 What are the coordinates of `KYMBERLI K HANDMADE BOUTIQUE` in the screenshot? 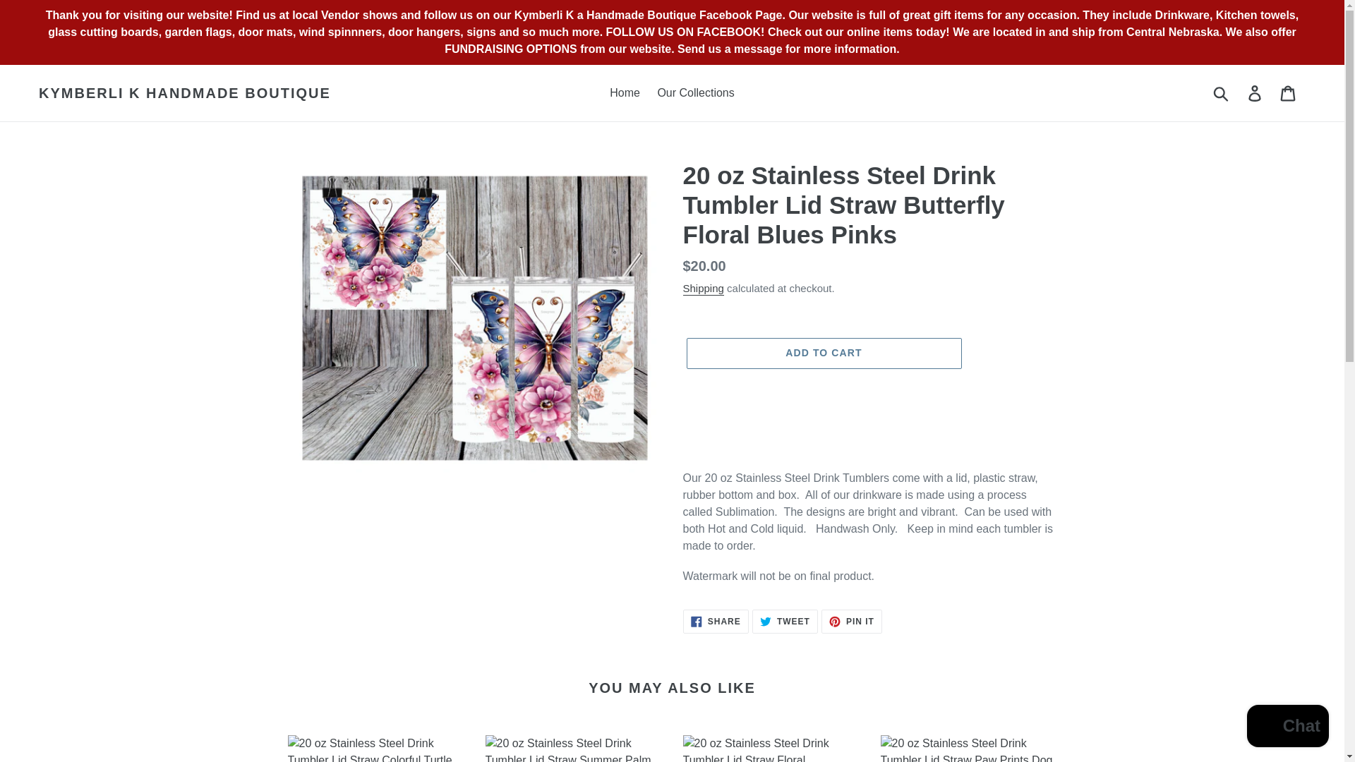 It's located at (185, 92).